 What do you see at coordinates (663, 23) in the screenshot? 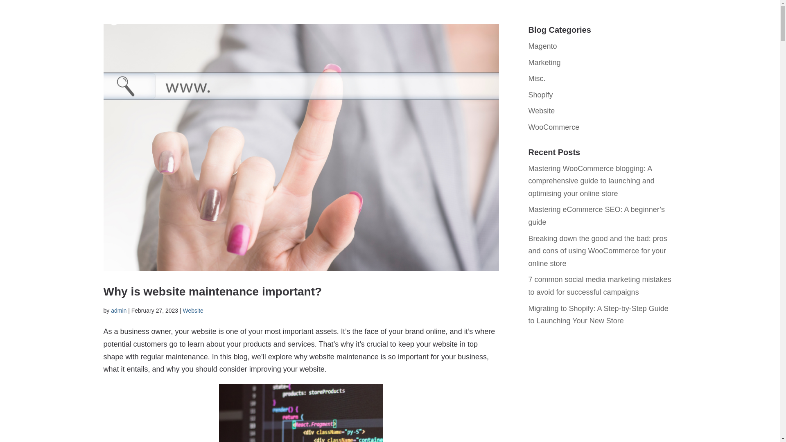
I see `Contact` at bounding box center [663, 23].